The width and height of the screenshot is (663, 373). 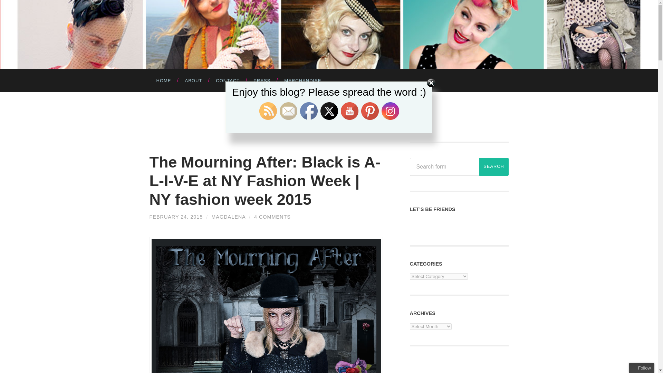 What do you see at coordinates (228, 217) in the screenshot?
I see `MAGDALENA` at bounding box center [228, 217].